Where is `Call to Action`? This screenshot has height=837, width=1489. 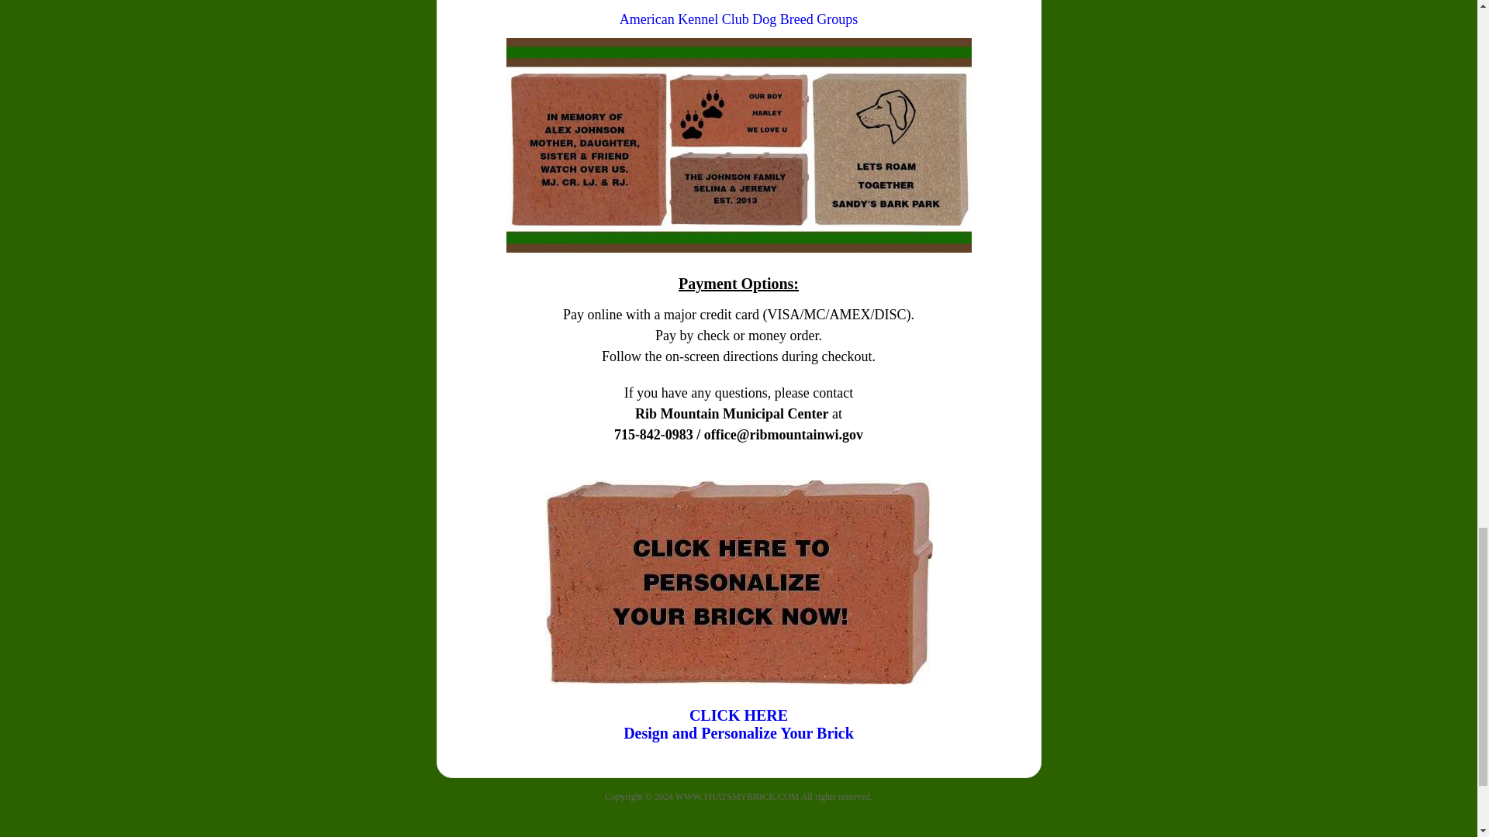 Call to Action is located at coordinates (738, 724).